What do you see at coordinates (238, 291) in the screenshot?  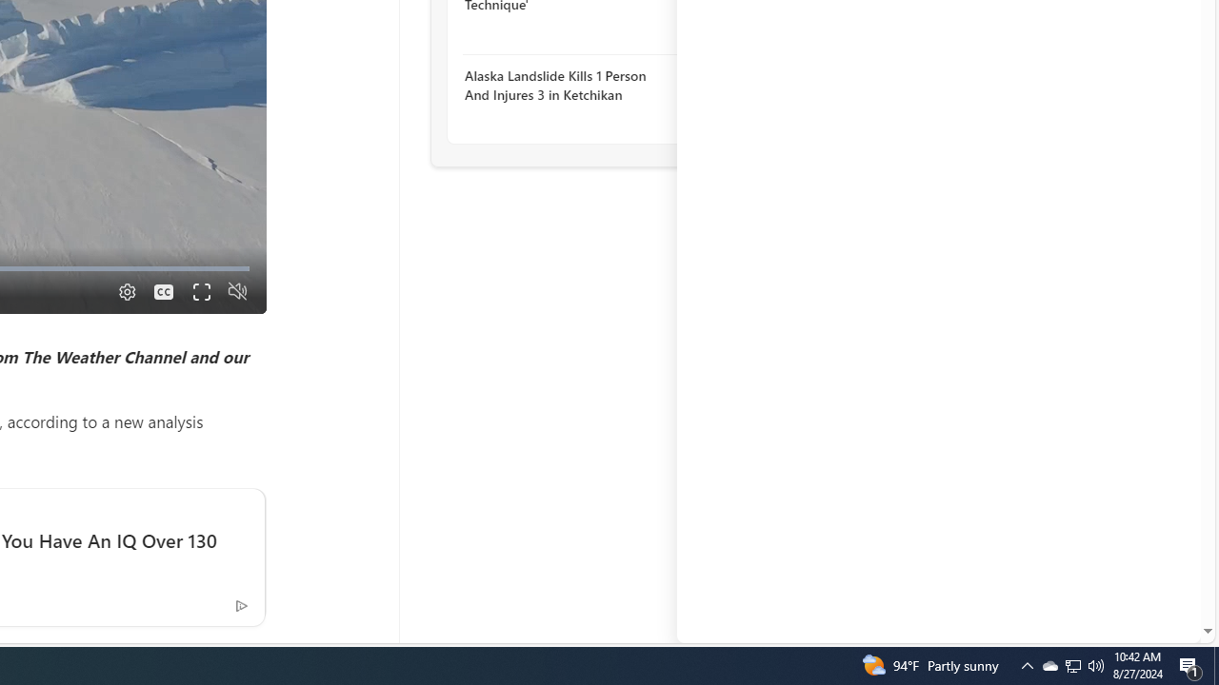 I see `Unmute` at bounding box center [238, 291].